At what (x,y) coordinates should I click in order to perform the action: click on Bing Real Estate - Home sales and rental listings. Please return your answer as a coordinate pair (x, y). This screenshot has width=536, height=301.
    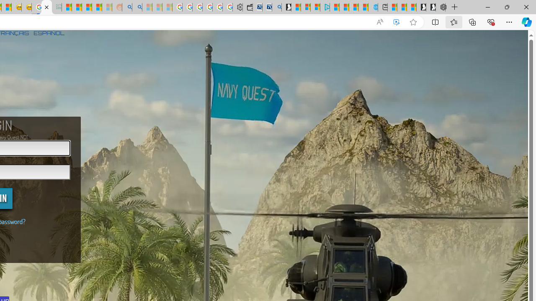
    Looking at the image, I should click on (276, 8).